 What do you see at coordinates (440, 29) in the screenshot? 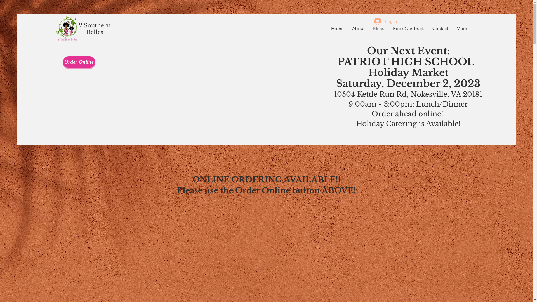
I see `Contact` at bounding box center [440, 29].